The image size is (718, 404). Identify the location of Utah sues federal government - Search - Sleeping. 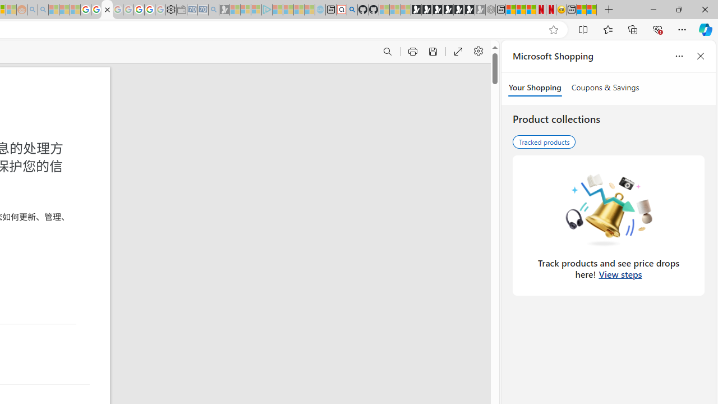
(43, 10).